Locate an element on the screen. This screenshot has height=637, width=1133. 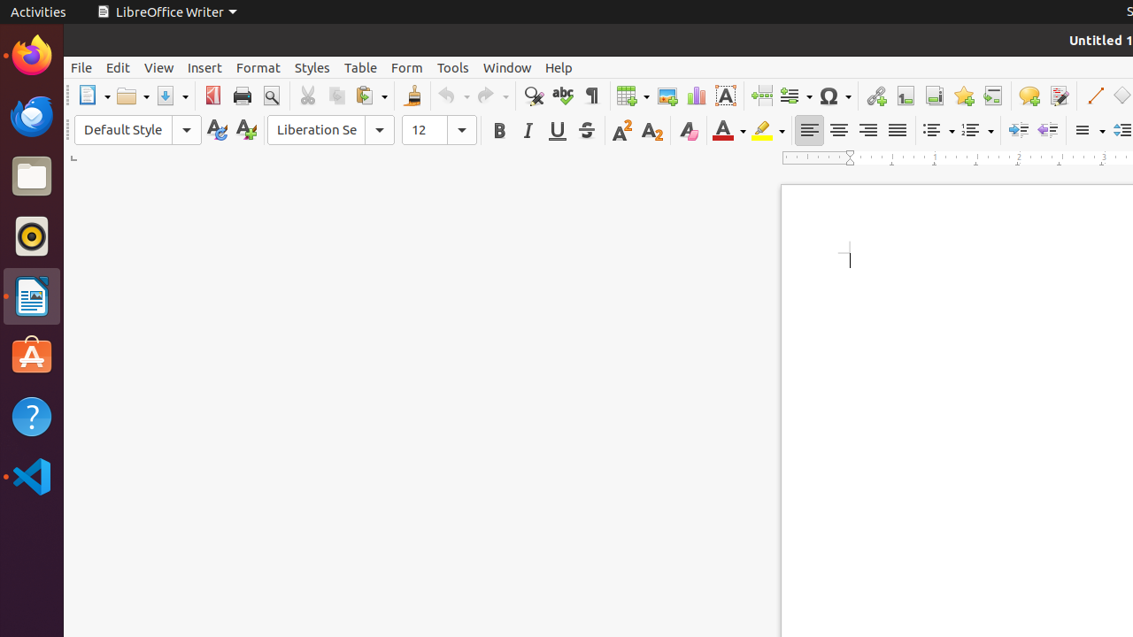
Subscript is located at coordinates (651, 131).